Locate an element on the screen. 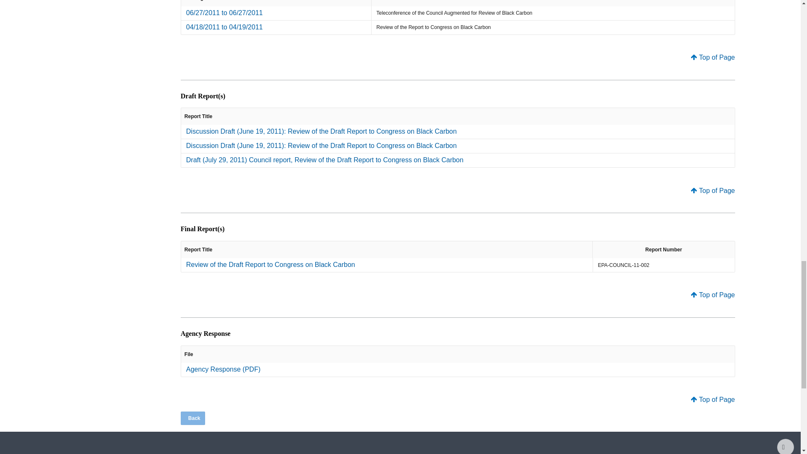  Start of page is located at coordinates (785, 446).